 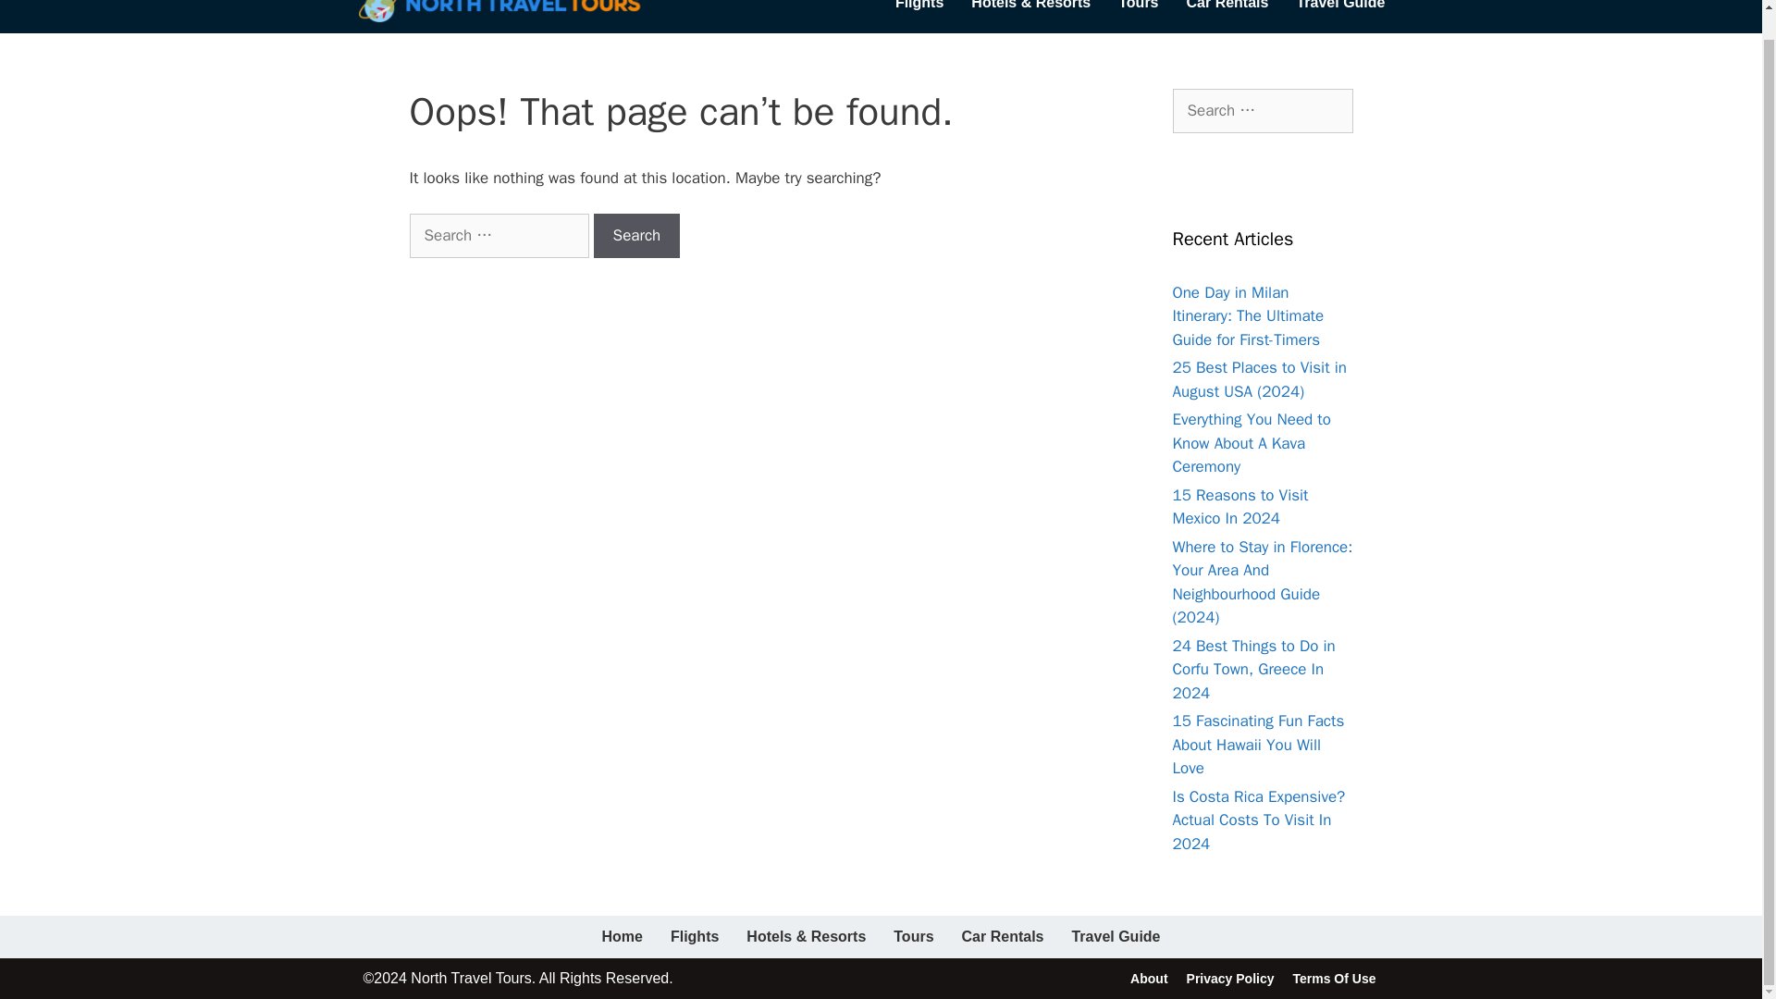 What do you see at coordinates (1251, 442) in the screenshot?
I see `Everything You Need to Know About A Kava Ceremony` at bounding box center [1251, 442].